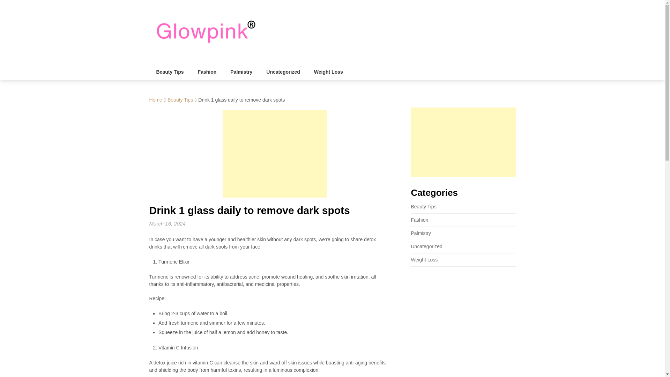 The image size is (670, 377). What do you see at coordinates (275, 154) in the screenshot?
I see `Advertisement` at bounding box center [275, 154].